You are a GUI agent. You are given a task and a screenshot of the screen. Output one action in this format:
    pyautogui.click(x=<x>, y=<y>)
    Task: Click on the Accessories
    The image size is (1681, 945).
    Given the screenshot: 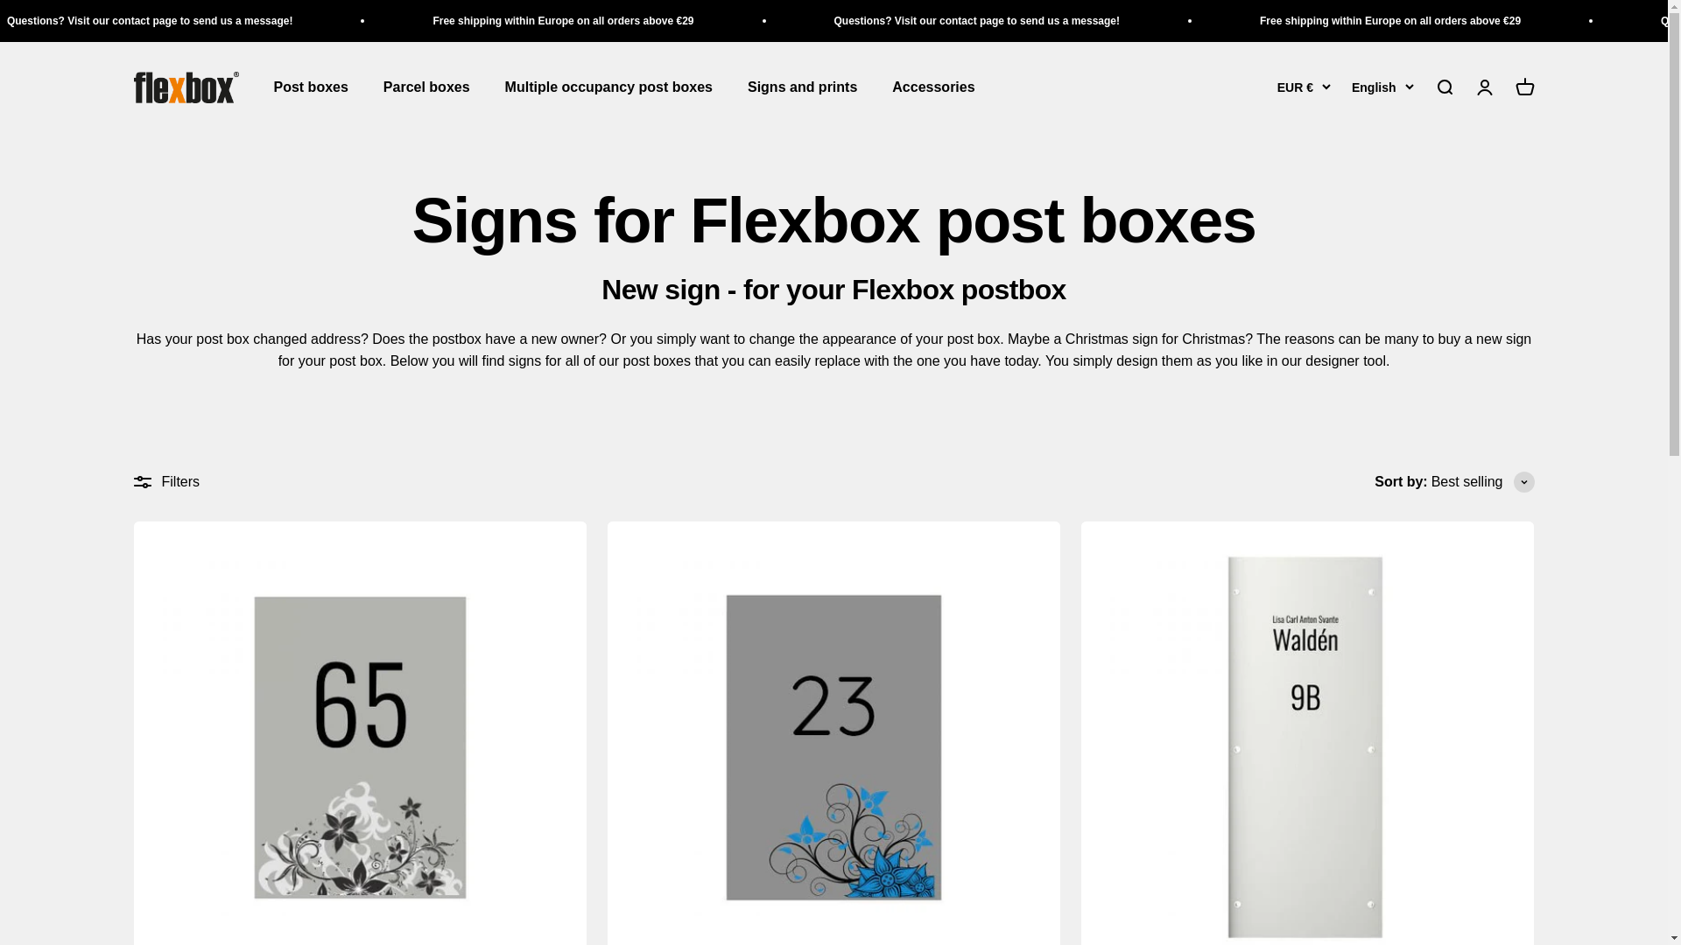 What is the action you would take?
    pyautogui.click(x=933, y=87)
    